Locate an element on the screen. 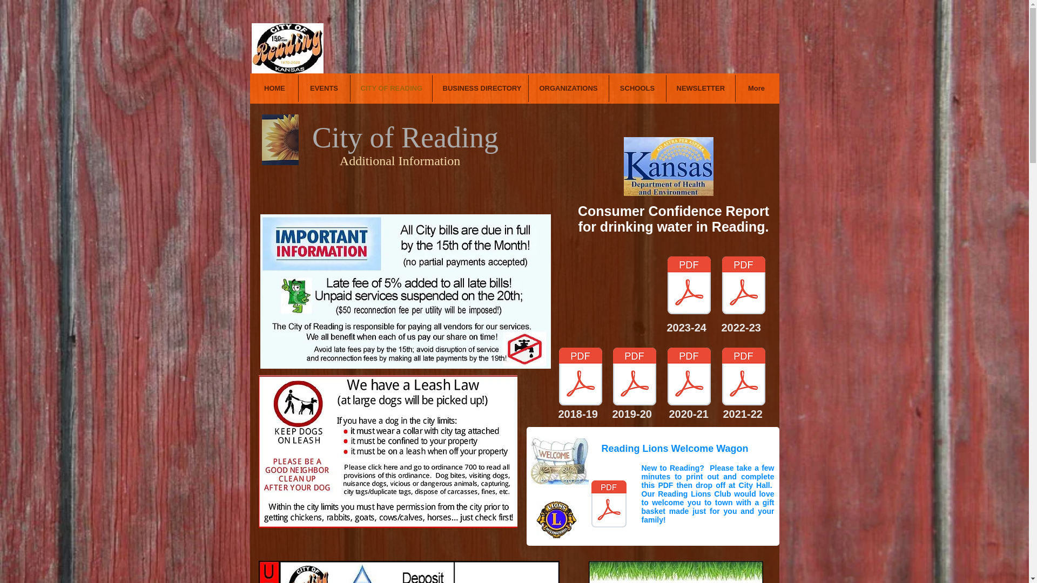  welcome wagon is located at coordinates (558, 461).